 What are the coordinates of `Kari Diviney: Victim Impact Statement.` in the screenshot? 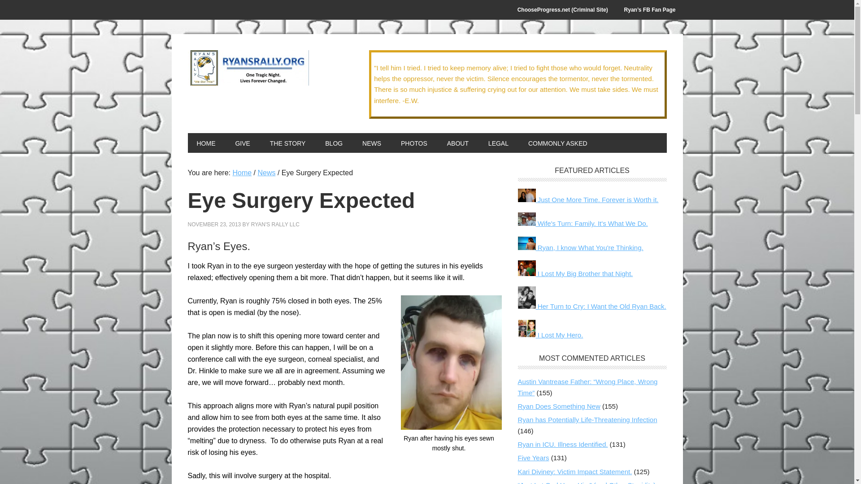 It's located at (574, 471).